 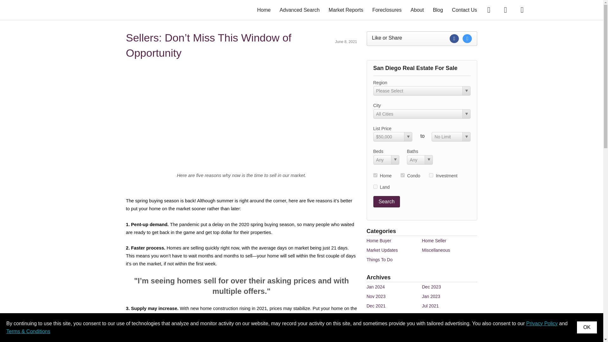 What do you see at coordinates (431, 287) in the screenshot?
I see `Dec 2023` at bounding box center [431, 287].